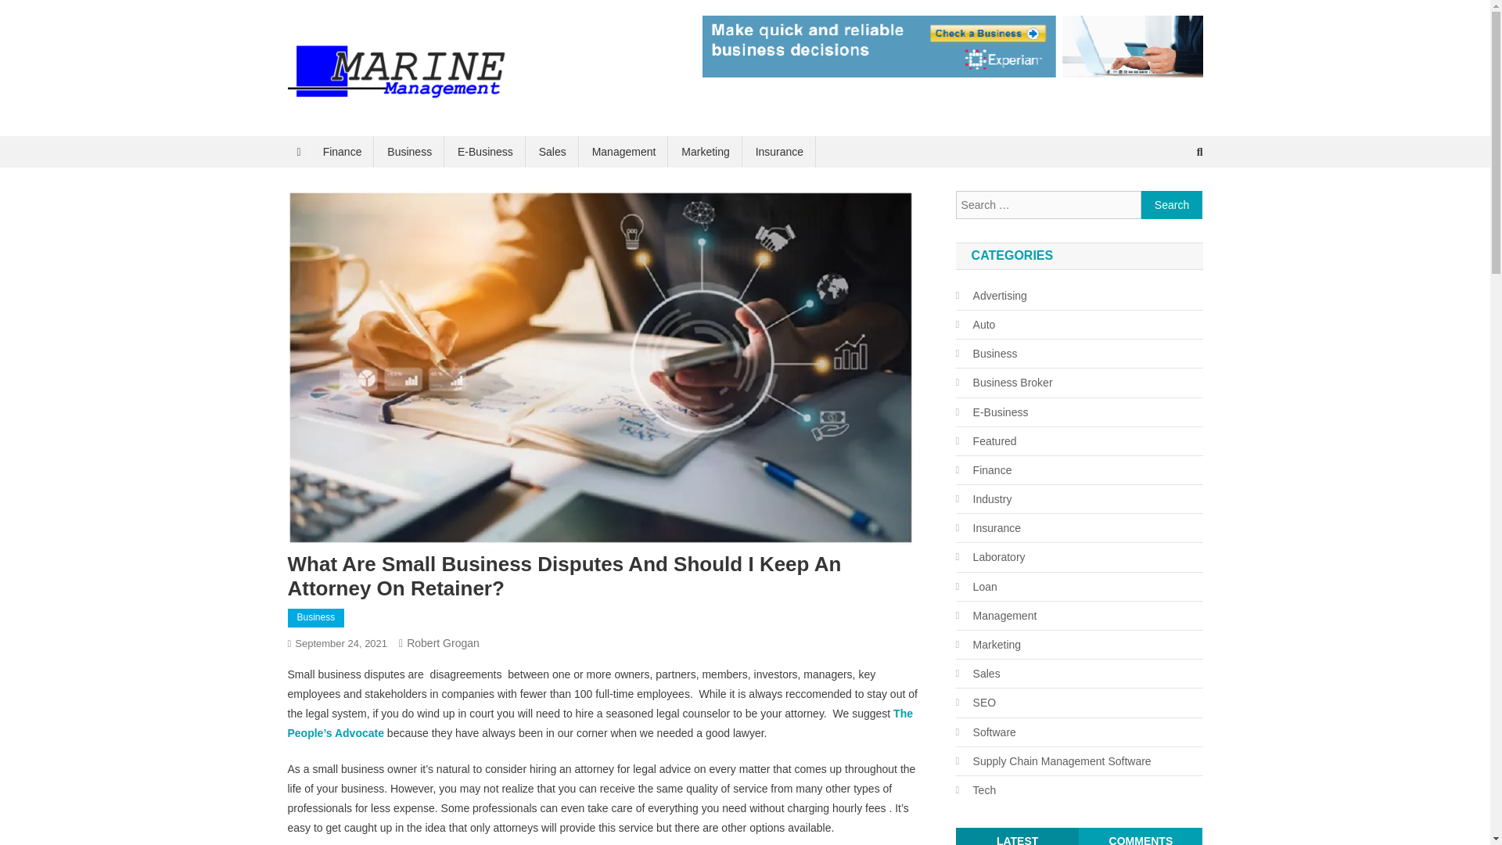 This screenshot has height=845, width=1502. I want to click on Robert Grogan, so click(443, 643).